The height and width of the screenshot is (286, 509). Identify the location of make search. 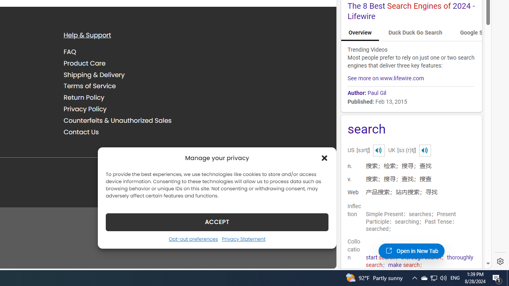
(404, 265).